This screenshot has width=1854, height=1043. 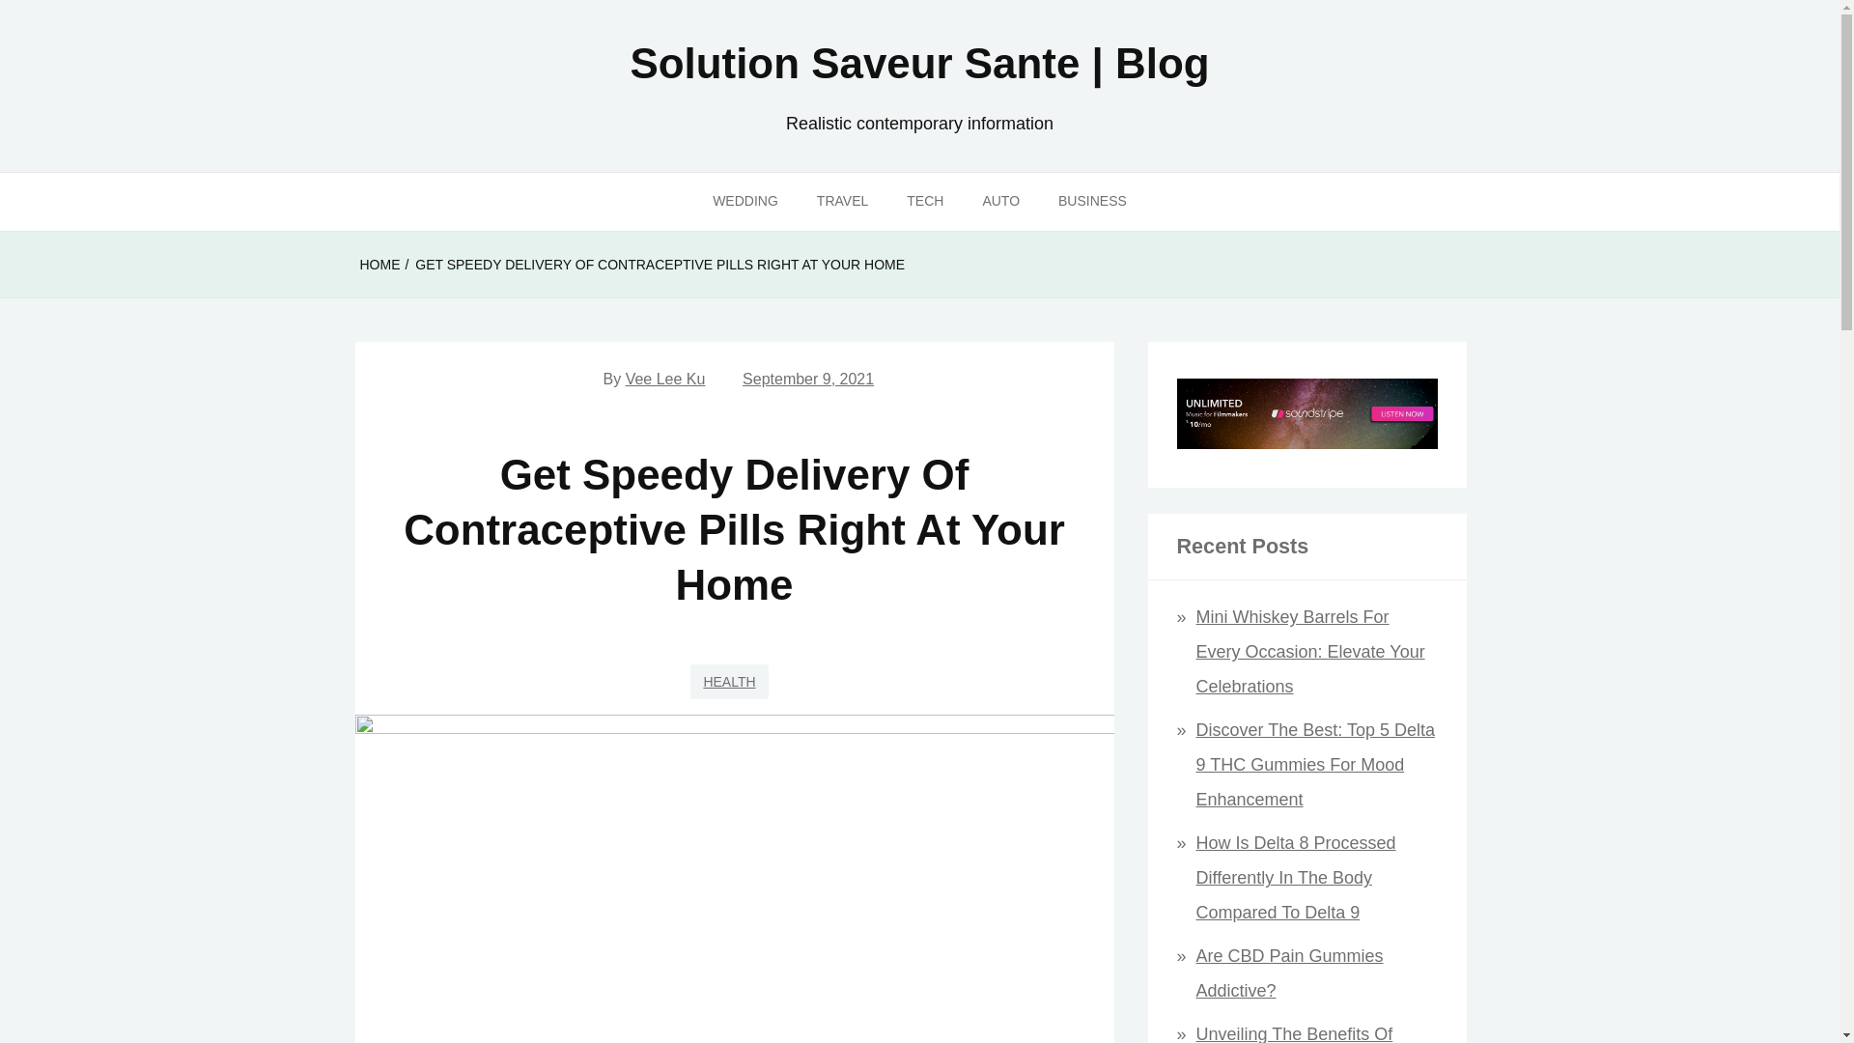 What do you see at coordinates (807, 379) in the screenshot?
I see `September 9, 2021` at bounding box center [807, 379].